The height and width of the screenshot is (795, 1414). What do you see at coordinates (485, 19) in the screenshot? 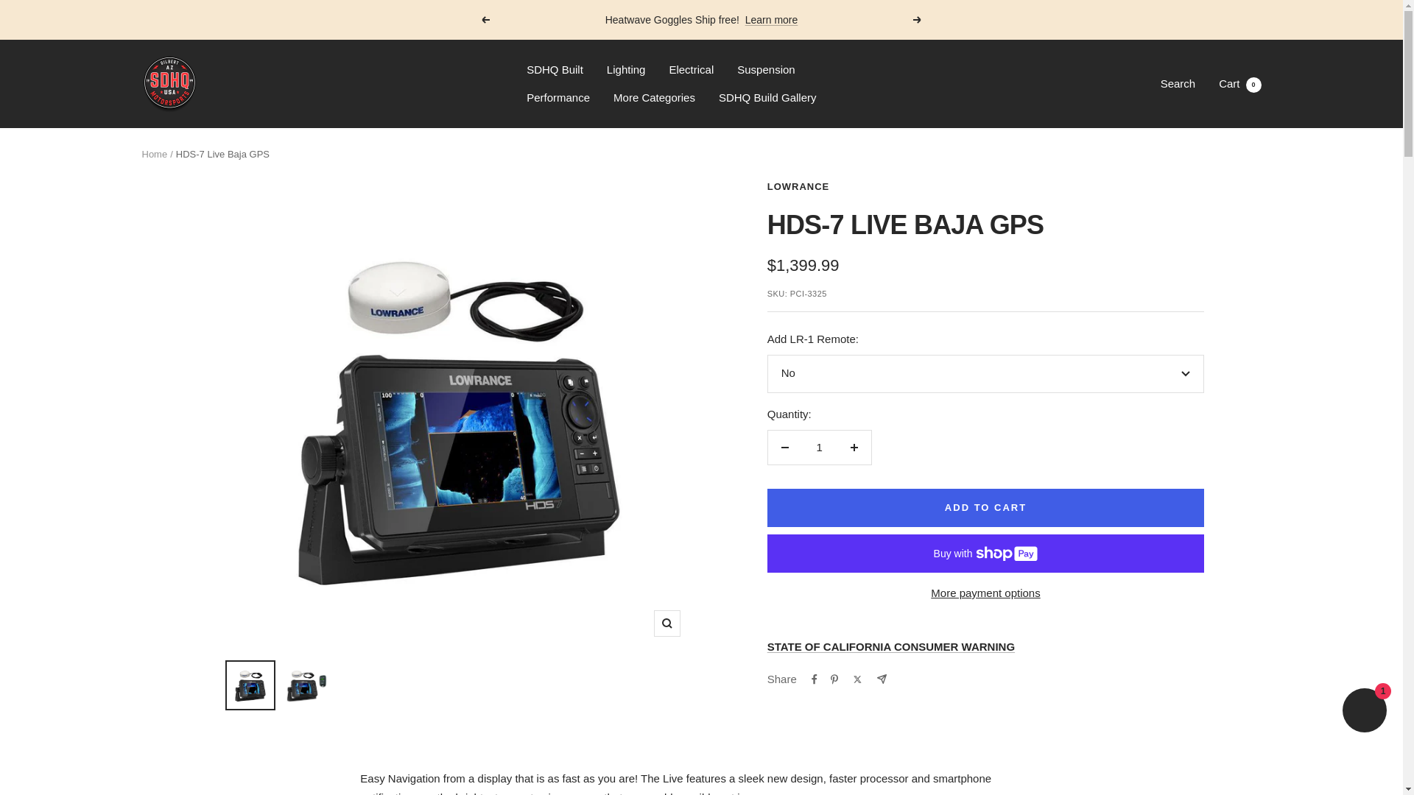
I see `Learn more` at bounding box center [485, 19].